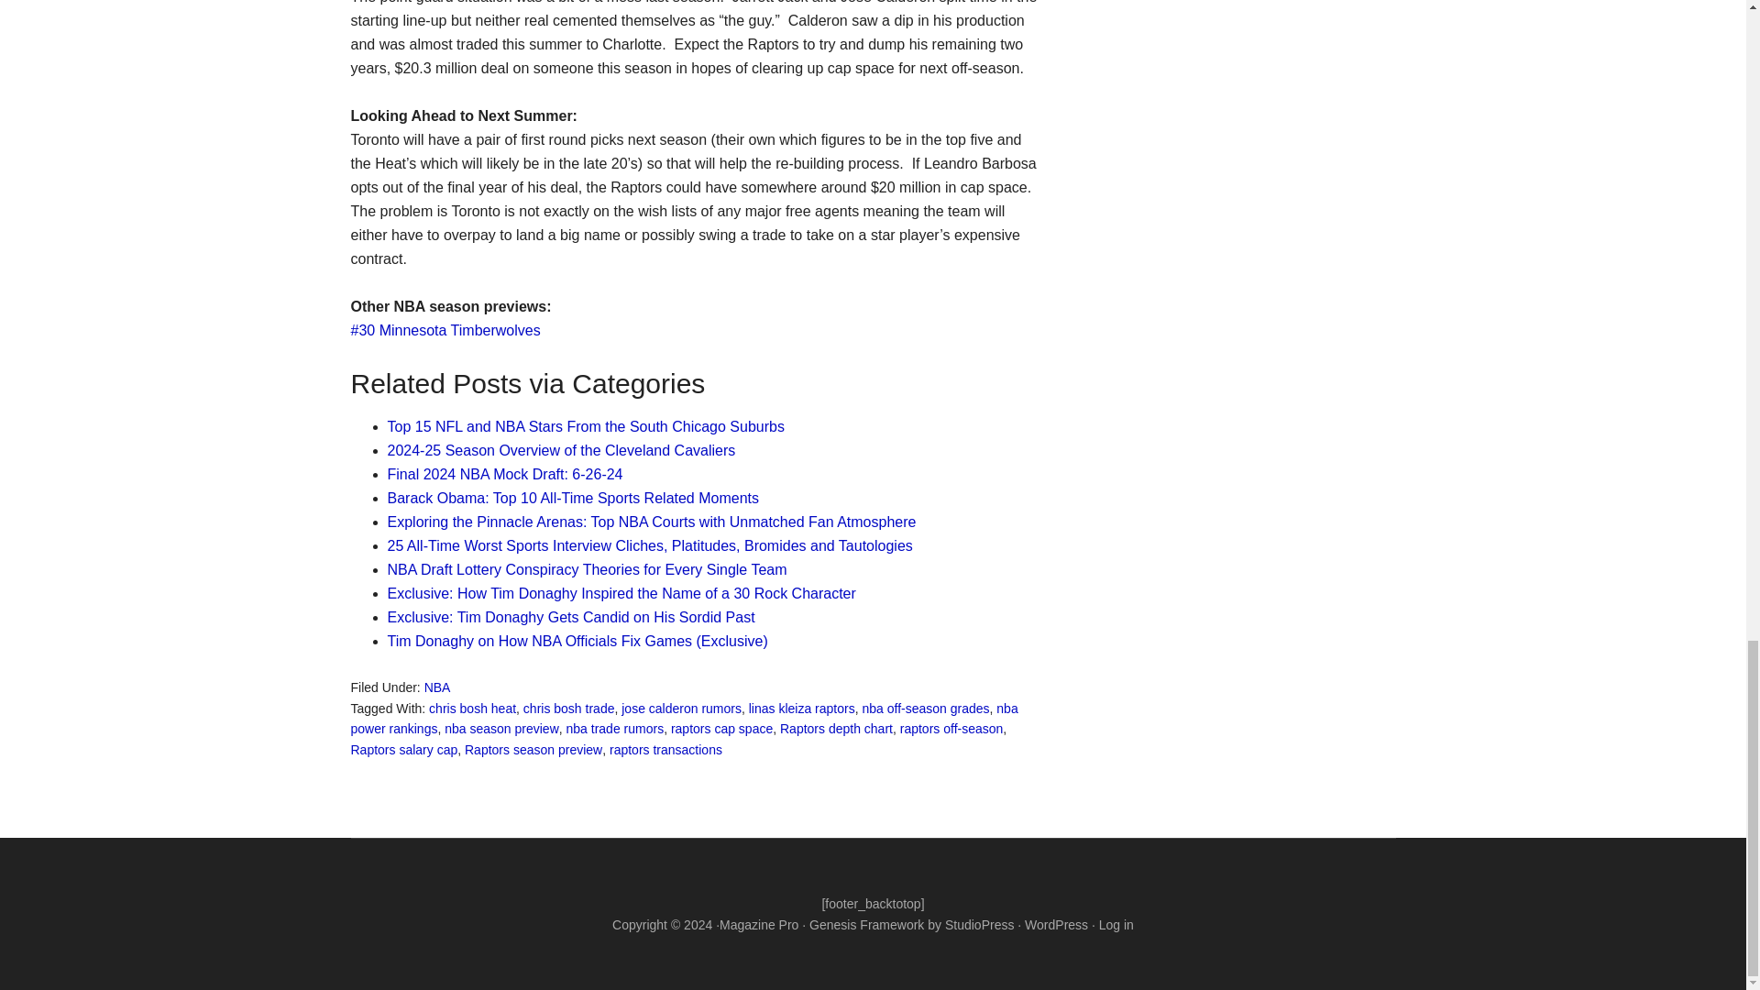 This screenshot has height=990, width=1760. I want to click on NBA, so click(436, 687).